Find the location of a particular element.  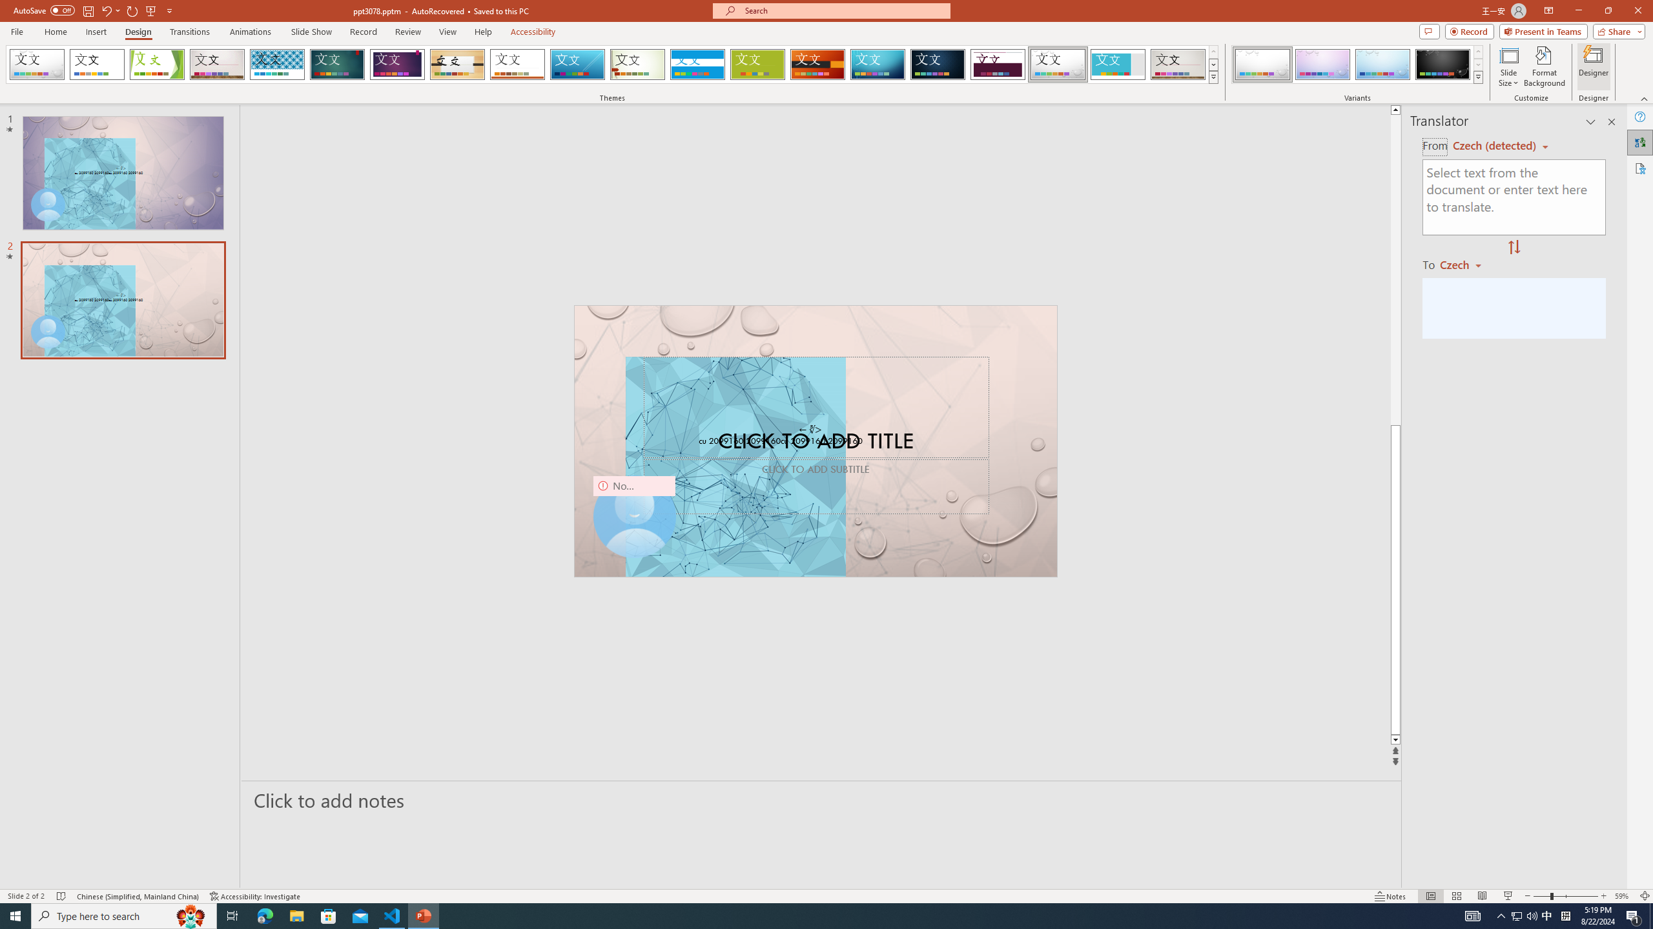

Droplet is located at coordinates (1058, 65).